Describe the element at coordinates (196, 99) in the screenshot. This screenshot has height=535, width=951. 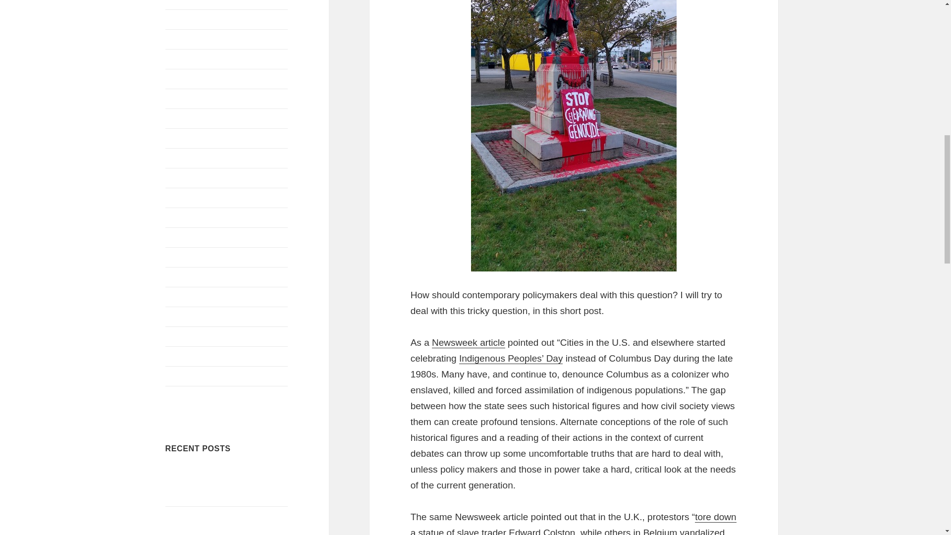
I see `MPPA Professors` at that location.